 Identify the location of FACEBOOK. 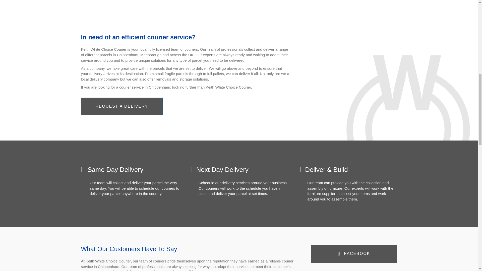
(354, 254).